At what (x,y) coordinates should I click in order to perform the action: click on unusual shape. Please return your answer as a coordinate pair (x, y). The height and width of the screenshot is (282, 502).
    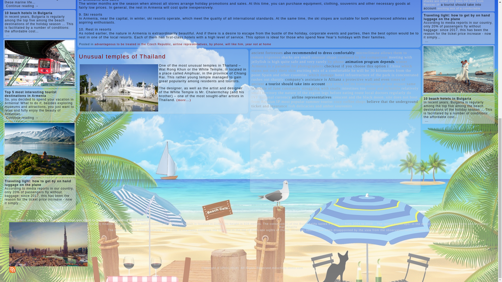
    Looking at the image, I should click on (324, 57).